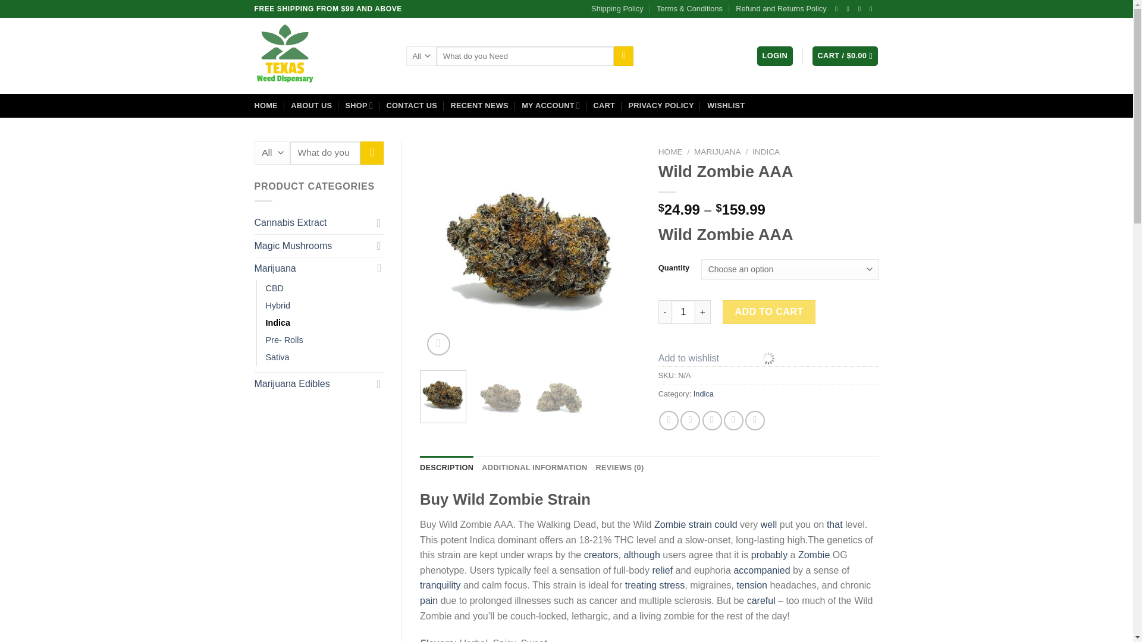 The width and height of the screenshot is (1142, 642). Describe the element at coordinates (774, 56) in the screenshot. I see `LOGIN` at that location.